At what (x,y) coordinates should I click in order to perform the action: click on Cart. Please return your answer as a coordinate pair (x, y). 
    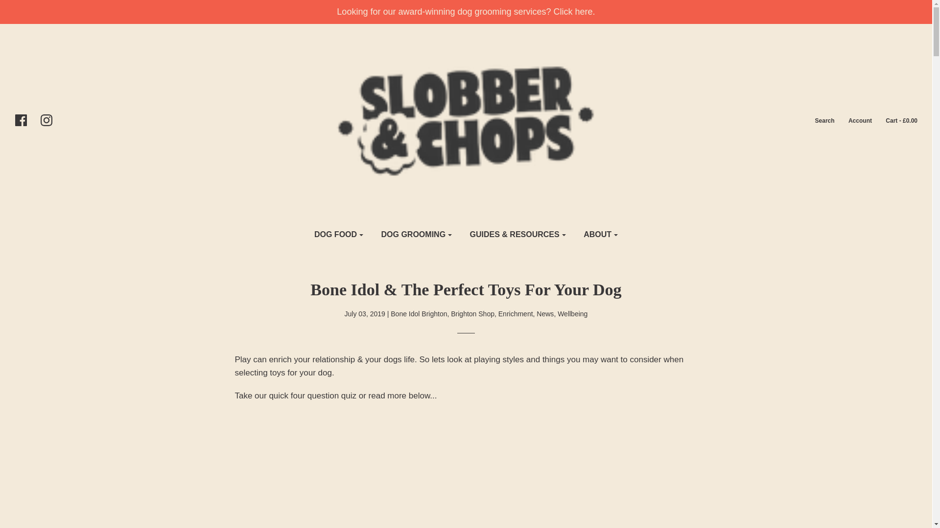
    Looking at the image, I should click on (895, 120).